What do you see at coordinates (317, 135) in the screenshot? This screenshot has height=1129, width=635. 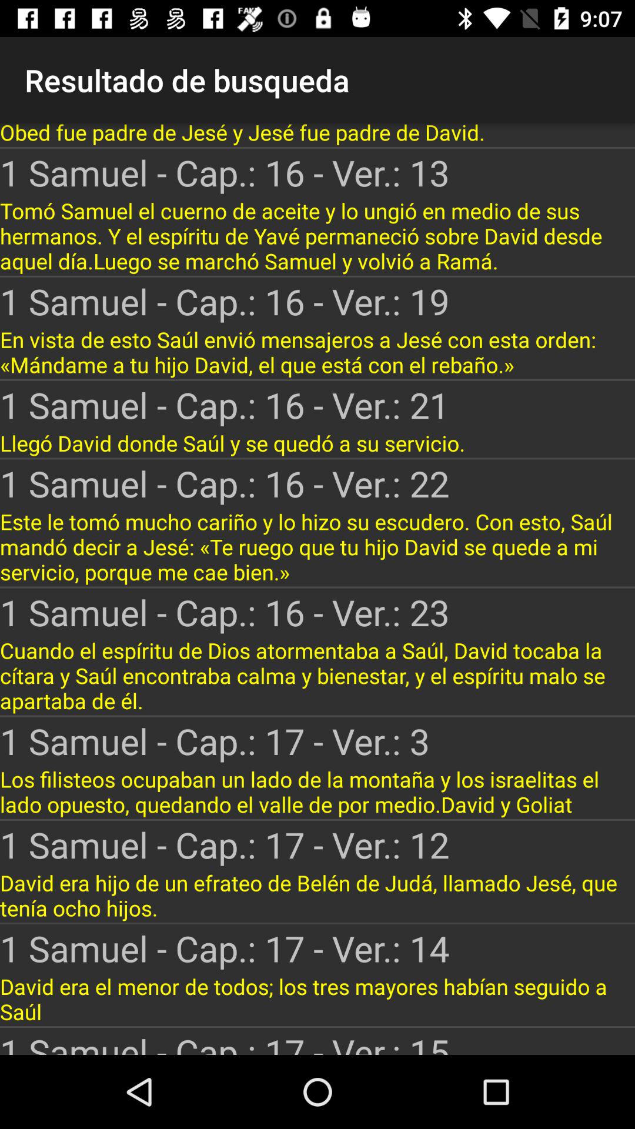 I see `click item below resultado de busqueda item` at bounding box center [317, 135].